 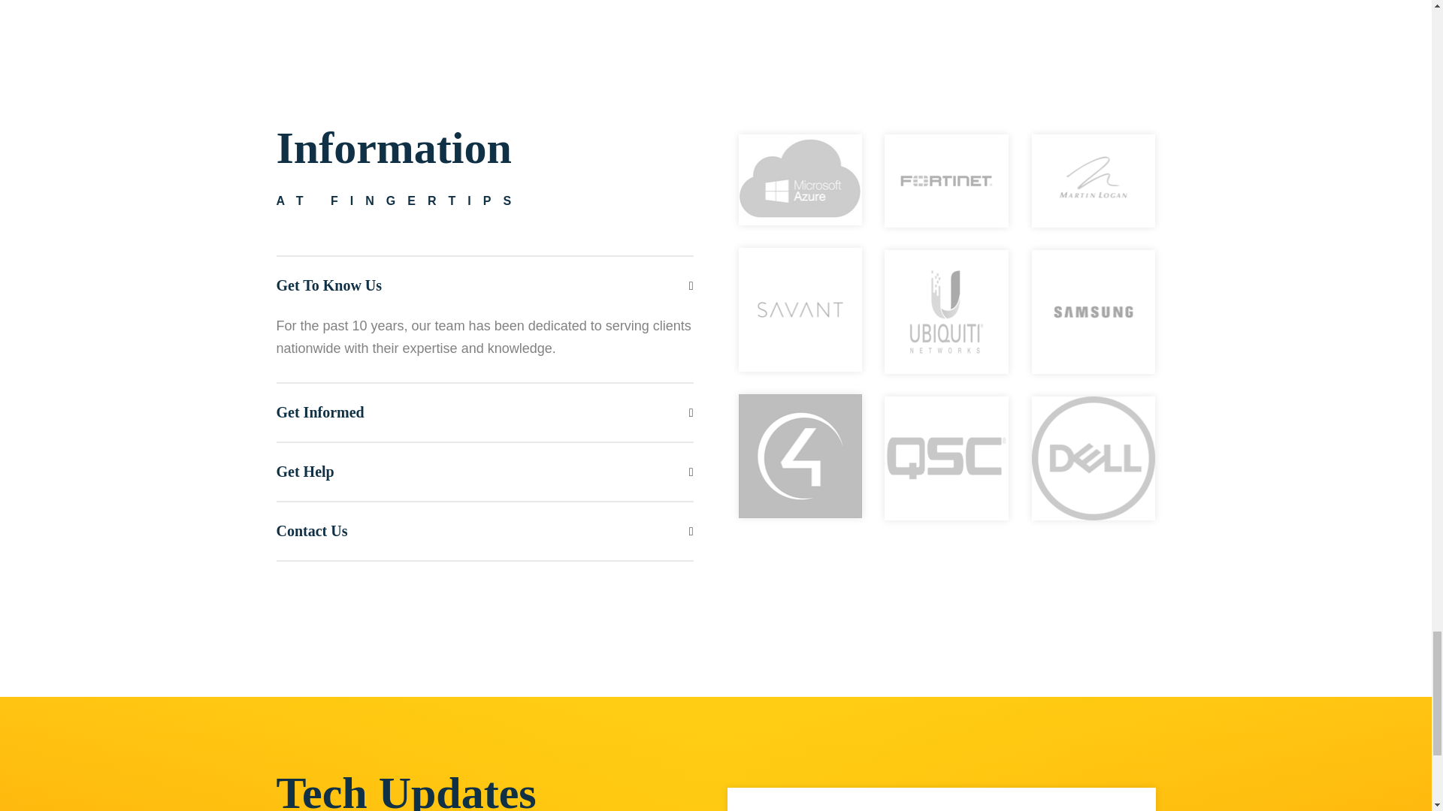 What do you see at coordinates (486, 412) in the screenshot?
I see `Get Informed` at bounding box center [486, 412].